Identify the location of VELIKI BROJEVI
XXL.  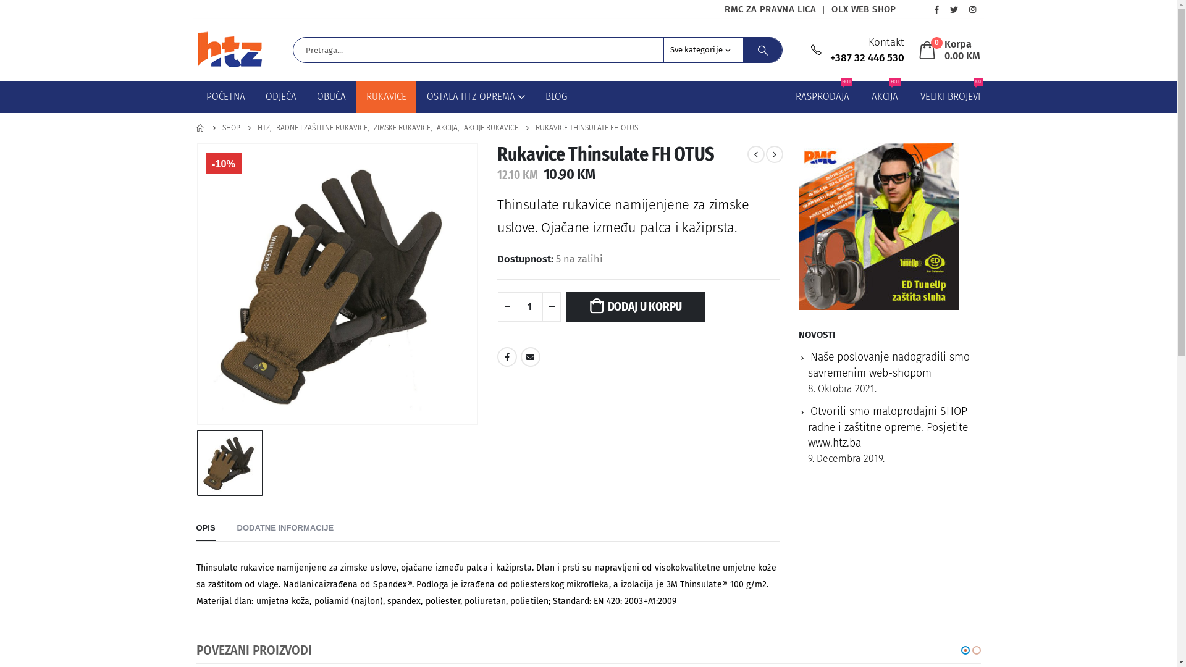
(950, 97).